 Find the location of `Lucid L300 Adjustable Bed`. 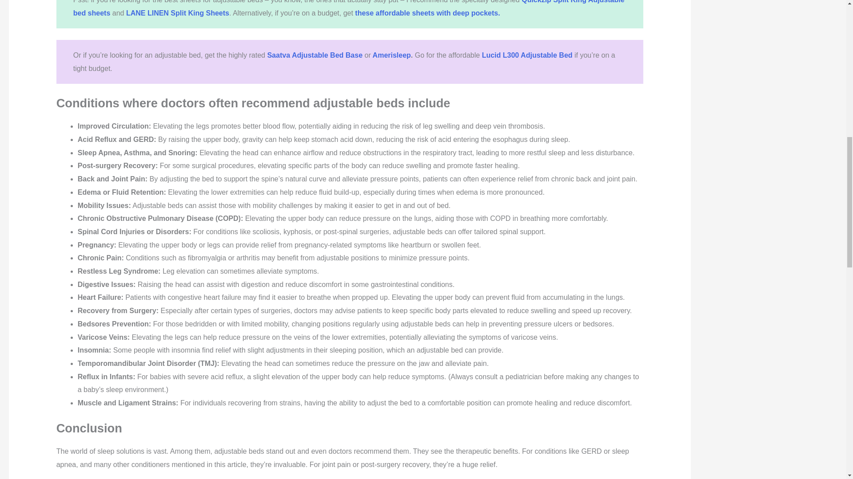

Lucid L300 Adjustable Bed is located at coordinates (527, 55).